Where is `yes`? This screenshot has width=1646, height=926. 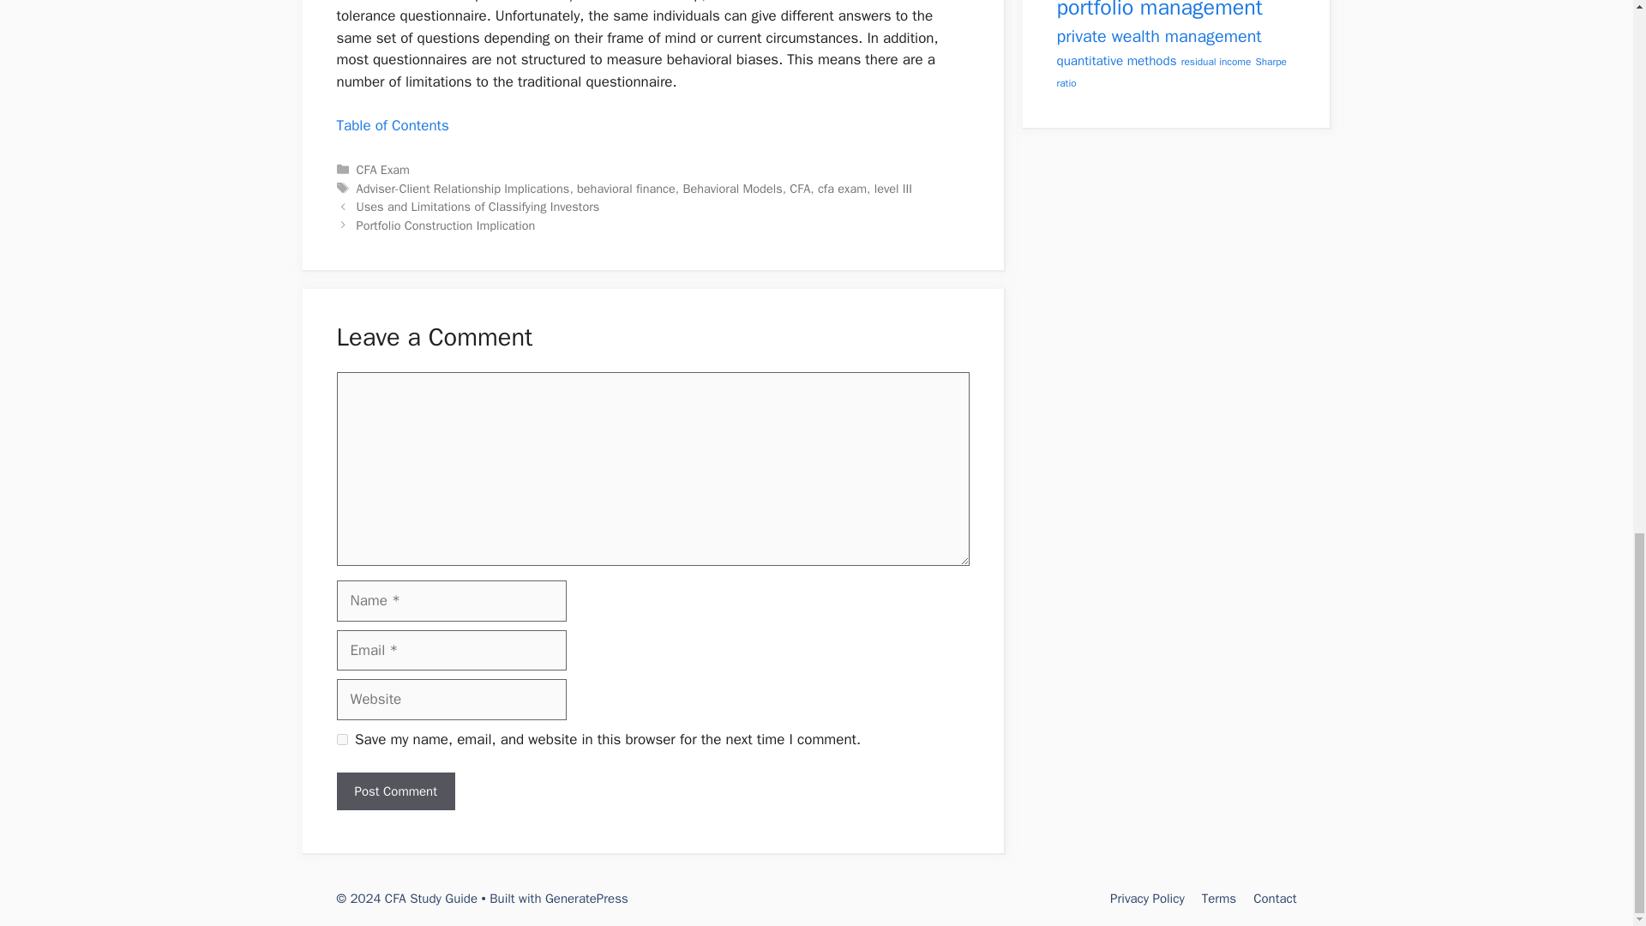 yes is located at coordinates (341, 739).